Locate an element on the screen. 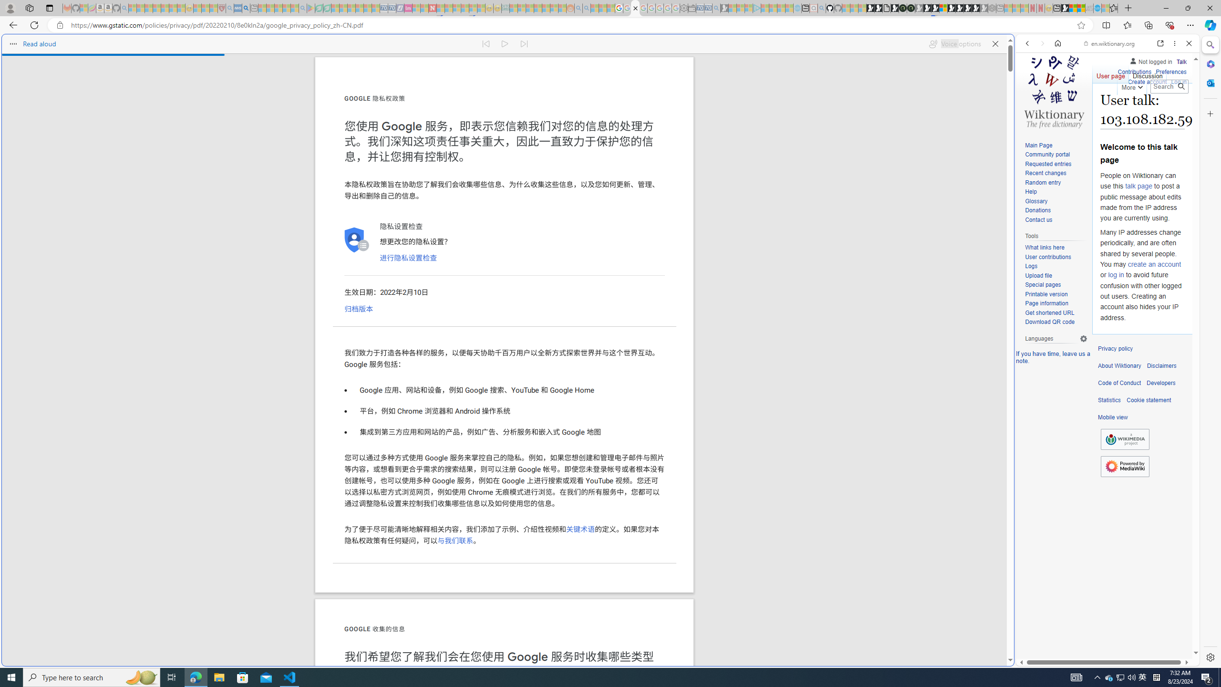 This screenshot has height=687, width=1221. Search Filter, IMAGES is located at coordinates (1059, 109).